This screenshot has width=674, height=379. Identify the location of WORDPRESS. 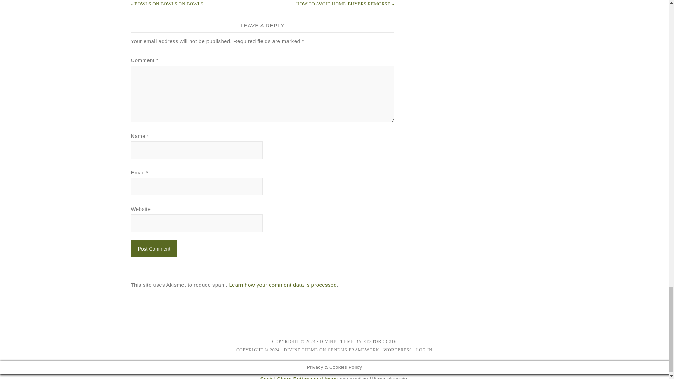
(397, 350).